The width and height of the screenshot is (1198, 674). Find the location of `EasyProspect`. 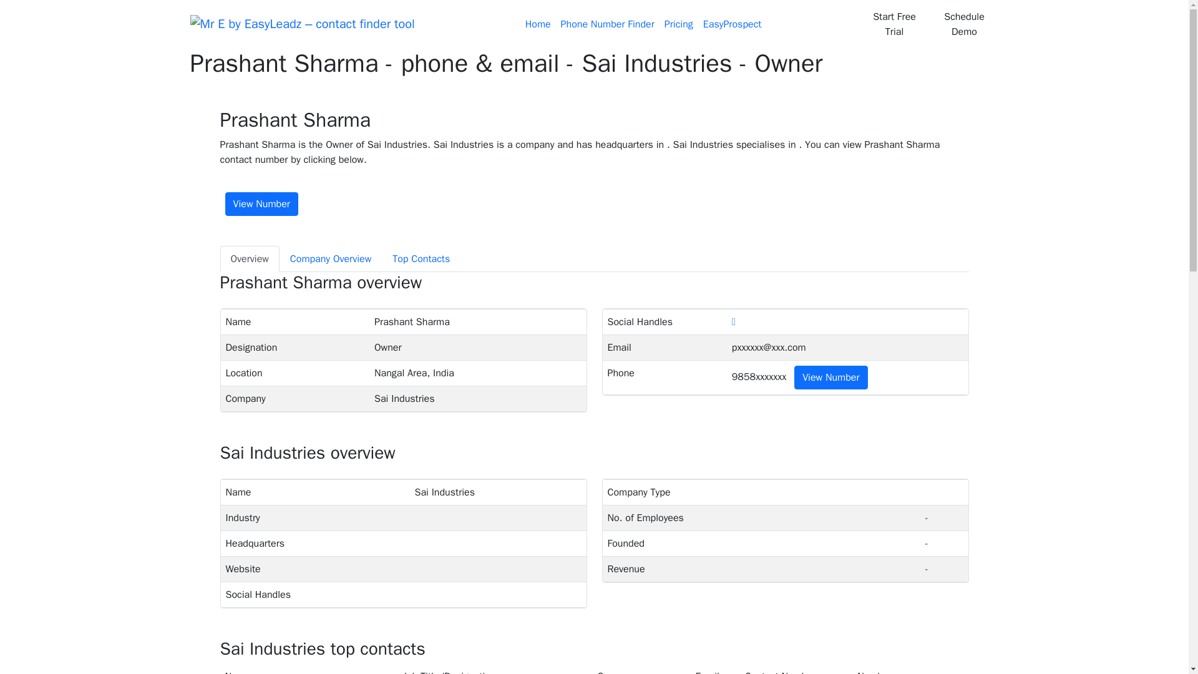

EasyProspect is located at coordinates (733, 24).